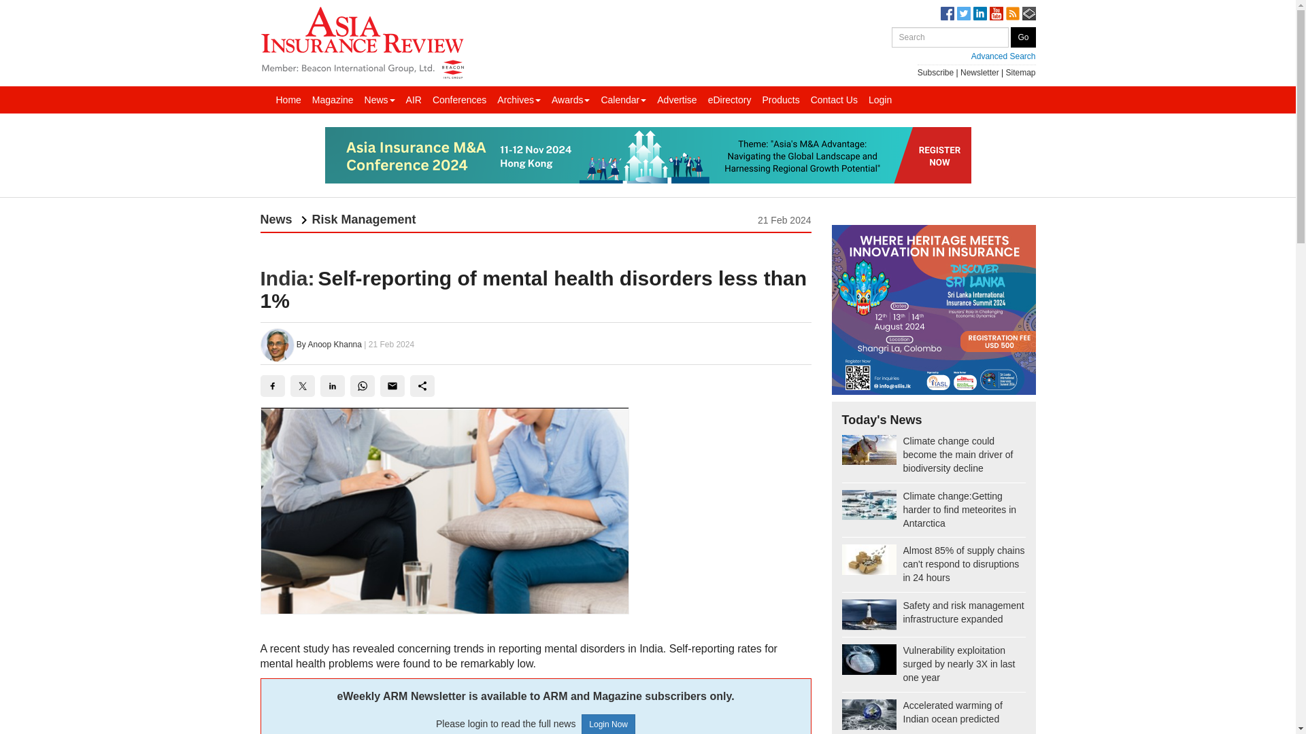  What do you see at coordinates (459, 100) in the screenshot?
I see `Conferences` at bounding box center [459, 100].